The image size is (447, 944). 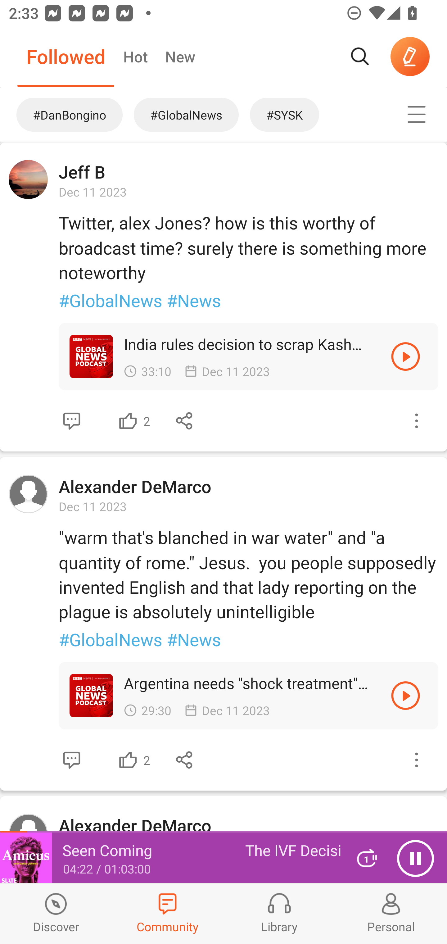 What do you see at coordinates (405, 695) in the screenshot?
I see `` at bounding box center [405, 695].